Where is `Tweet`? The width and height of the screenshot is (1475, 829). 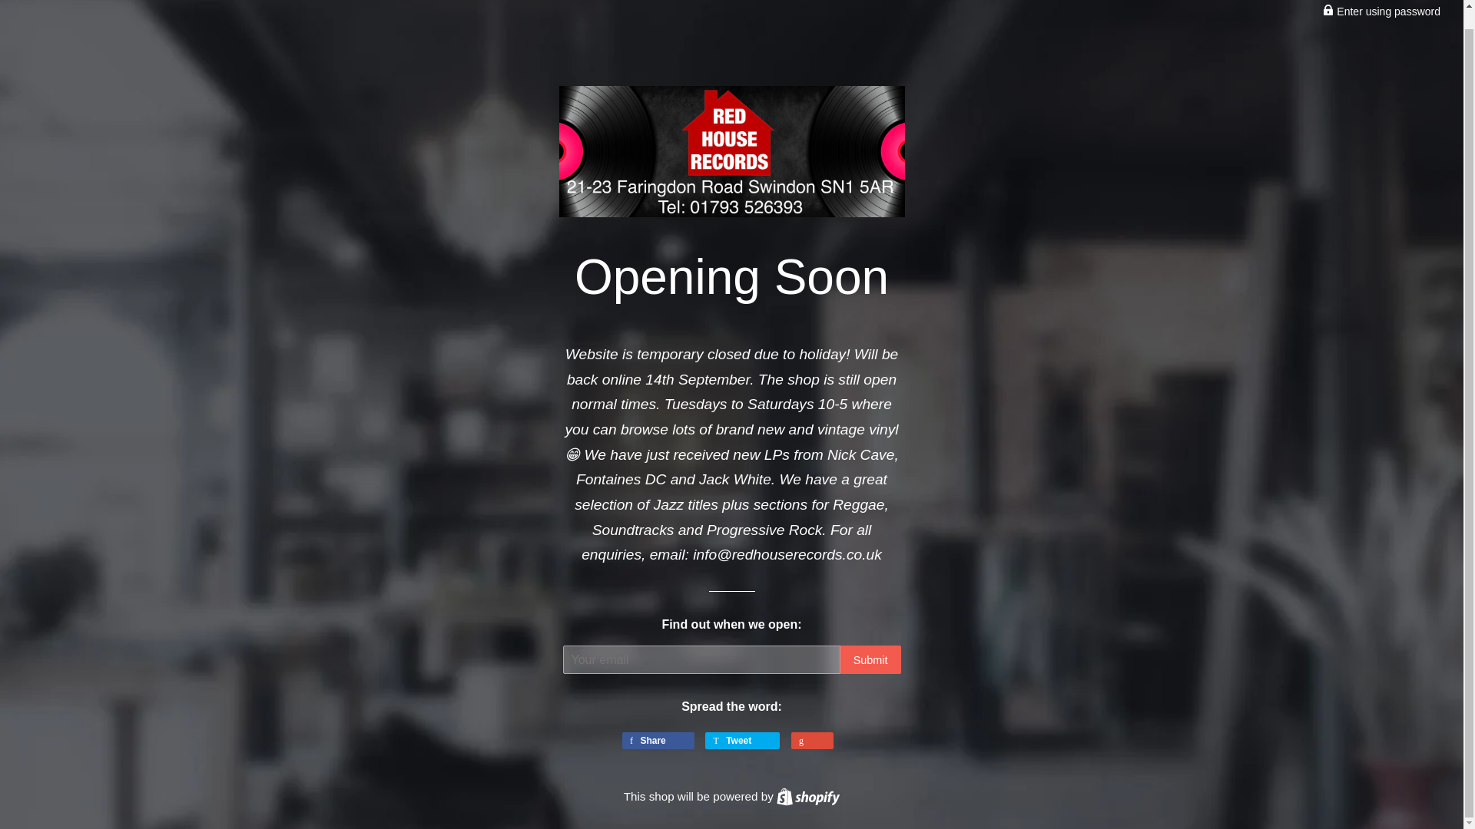
Tweet is located at coordinates (871, 660).